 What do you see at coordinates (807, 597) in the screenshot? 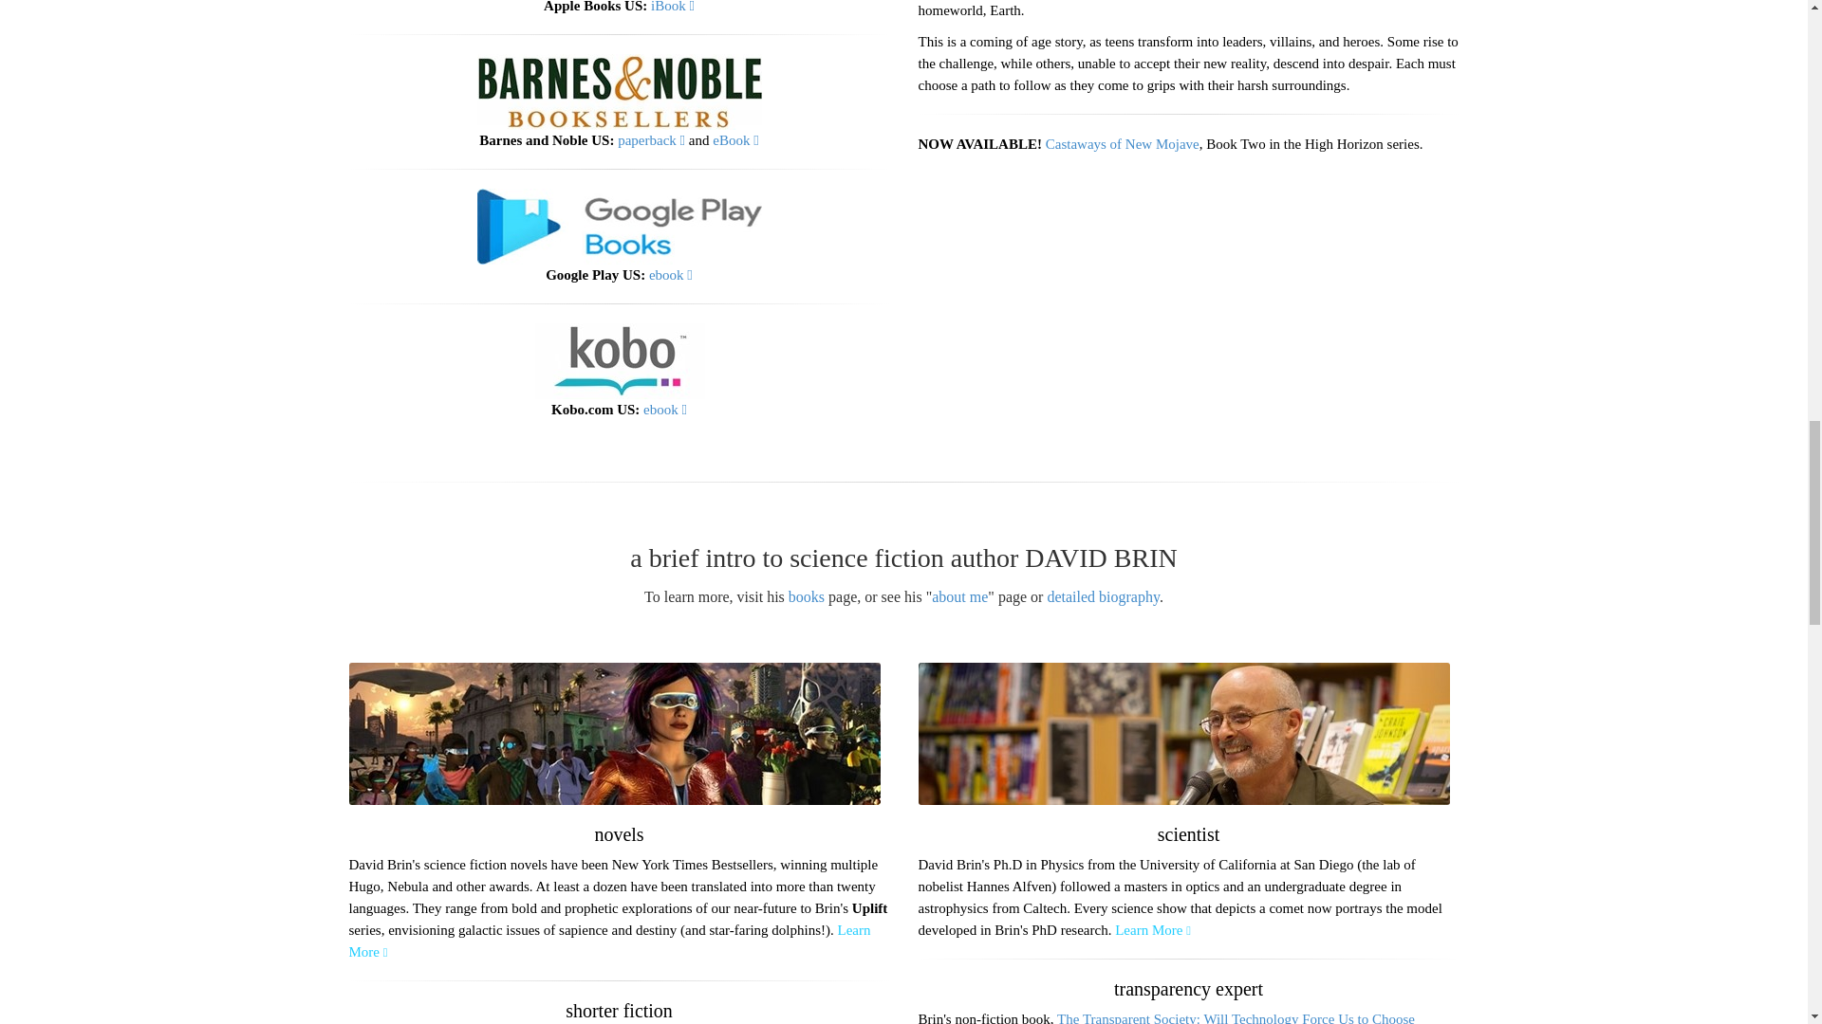
I see `DAVID BRIN's books and novels` at bounding box center [807, 597].